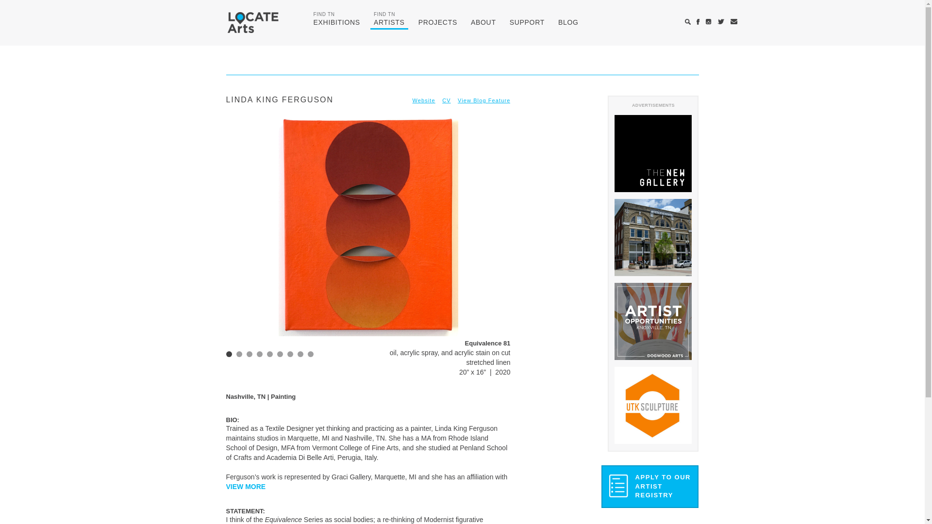  I want to click on CV, so click(527, 23).